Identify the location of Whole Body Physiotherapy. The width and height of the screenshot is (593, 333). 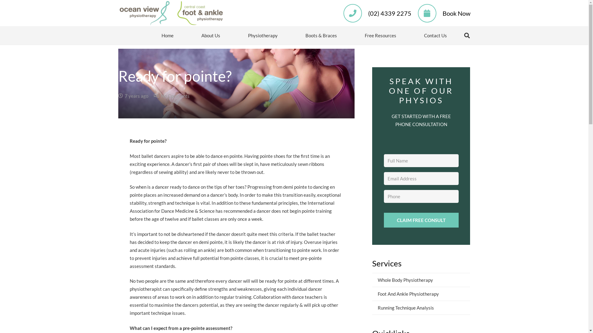
(421, 280).